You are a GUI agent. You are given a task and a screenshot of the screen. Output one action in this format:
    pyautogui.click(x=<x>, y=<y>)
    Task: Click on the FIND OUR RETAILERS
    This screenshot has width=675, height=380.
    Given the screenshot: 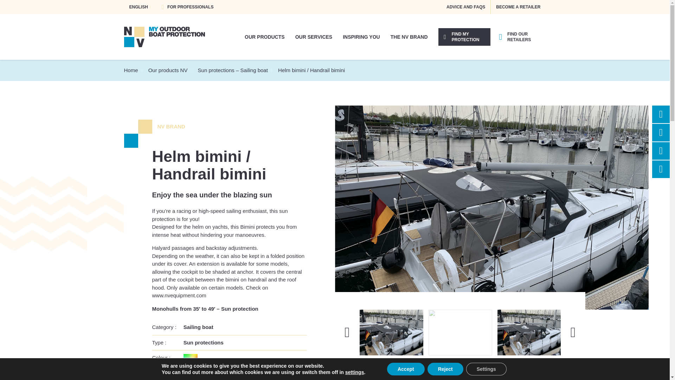 What is the action you would take?
    pyautogui.click(x=519, y=37)
    